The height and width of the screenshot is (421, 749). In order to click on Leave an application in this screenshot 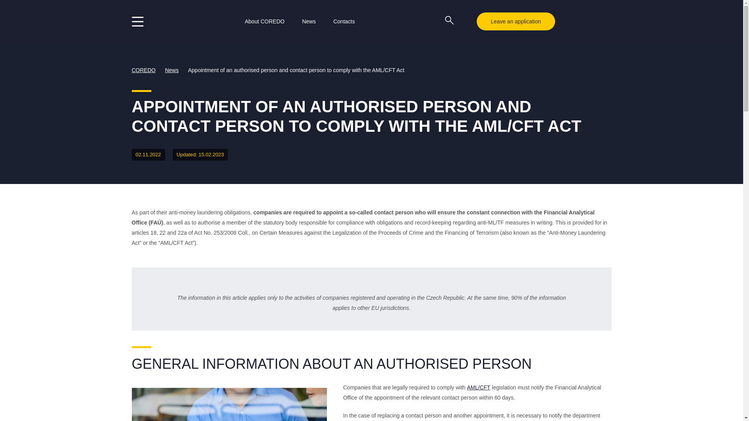, I will do `click(516, 21)`.